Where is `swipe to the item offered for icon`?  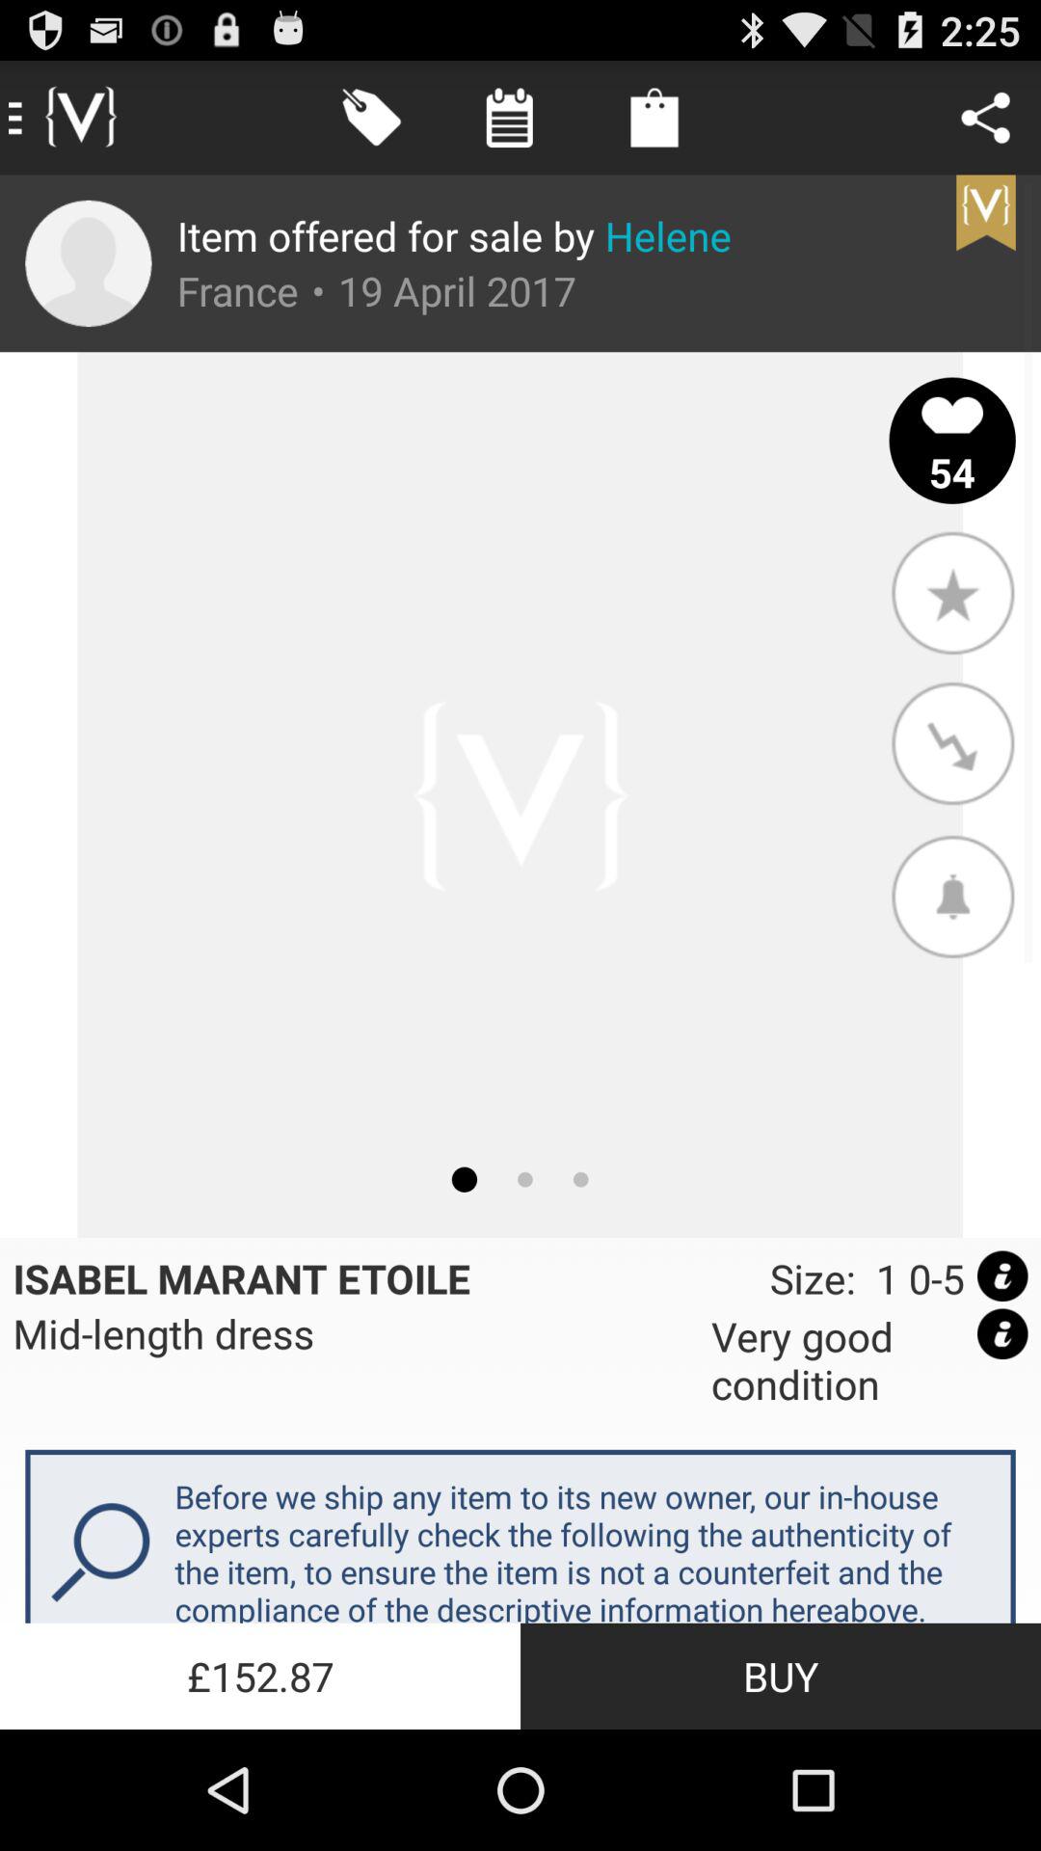
swipe to the item offered for icon is located at coordinates (454, 235).